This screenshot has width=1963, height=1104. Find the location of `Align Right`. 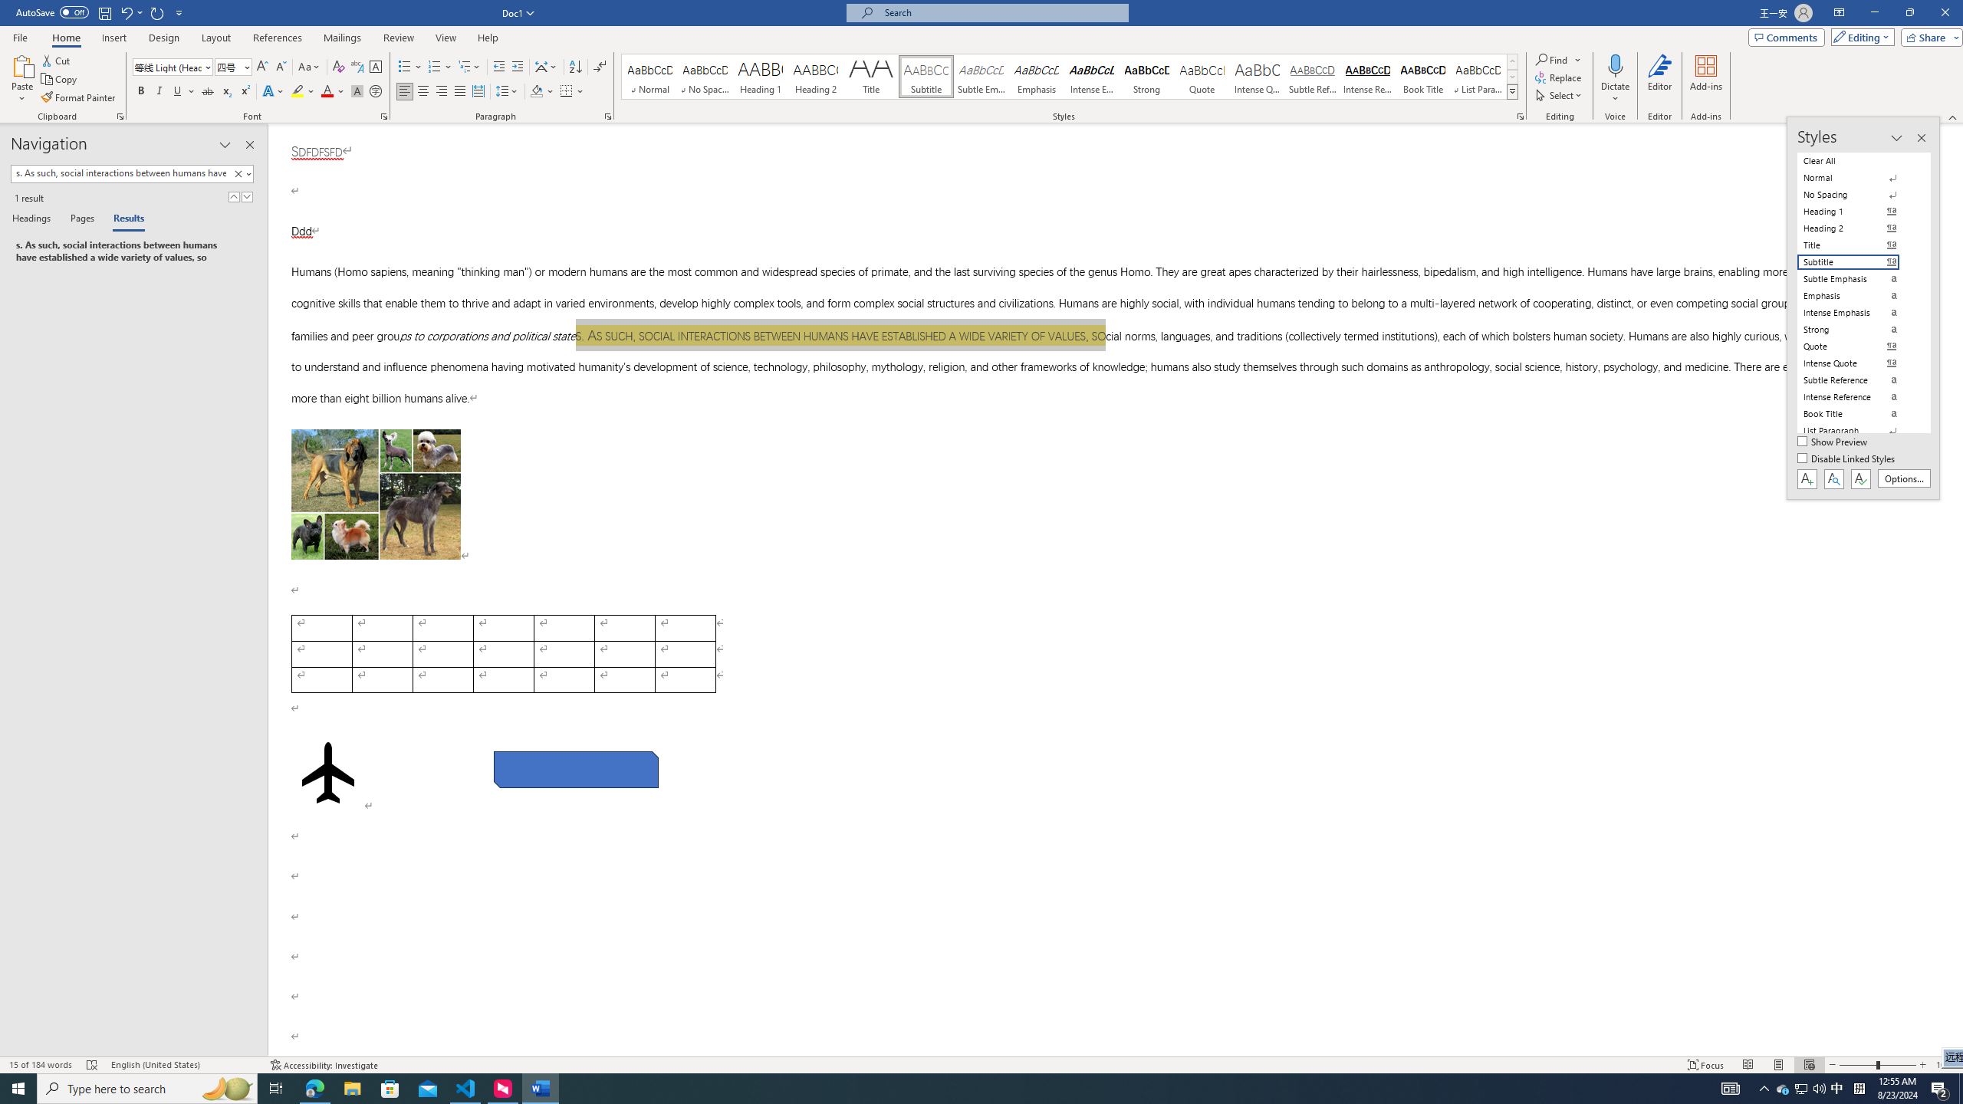

Align Right is located at coordinates (442, 92).